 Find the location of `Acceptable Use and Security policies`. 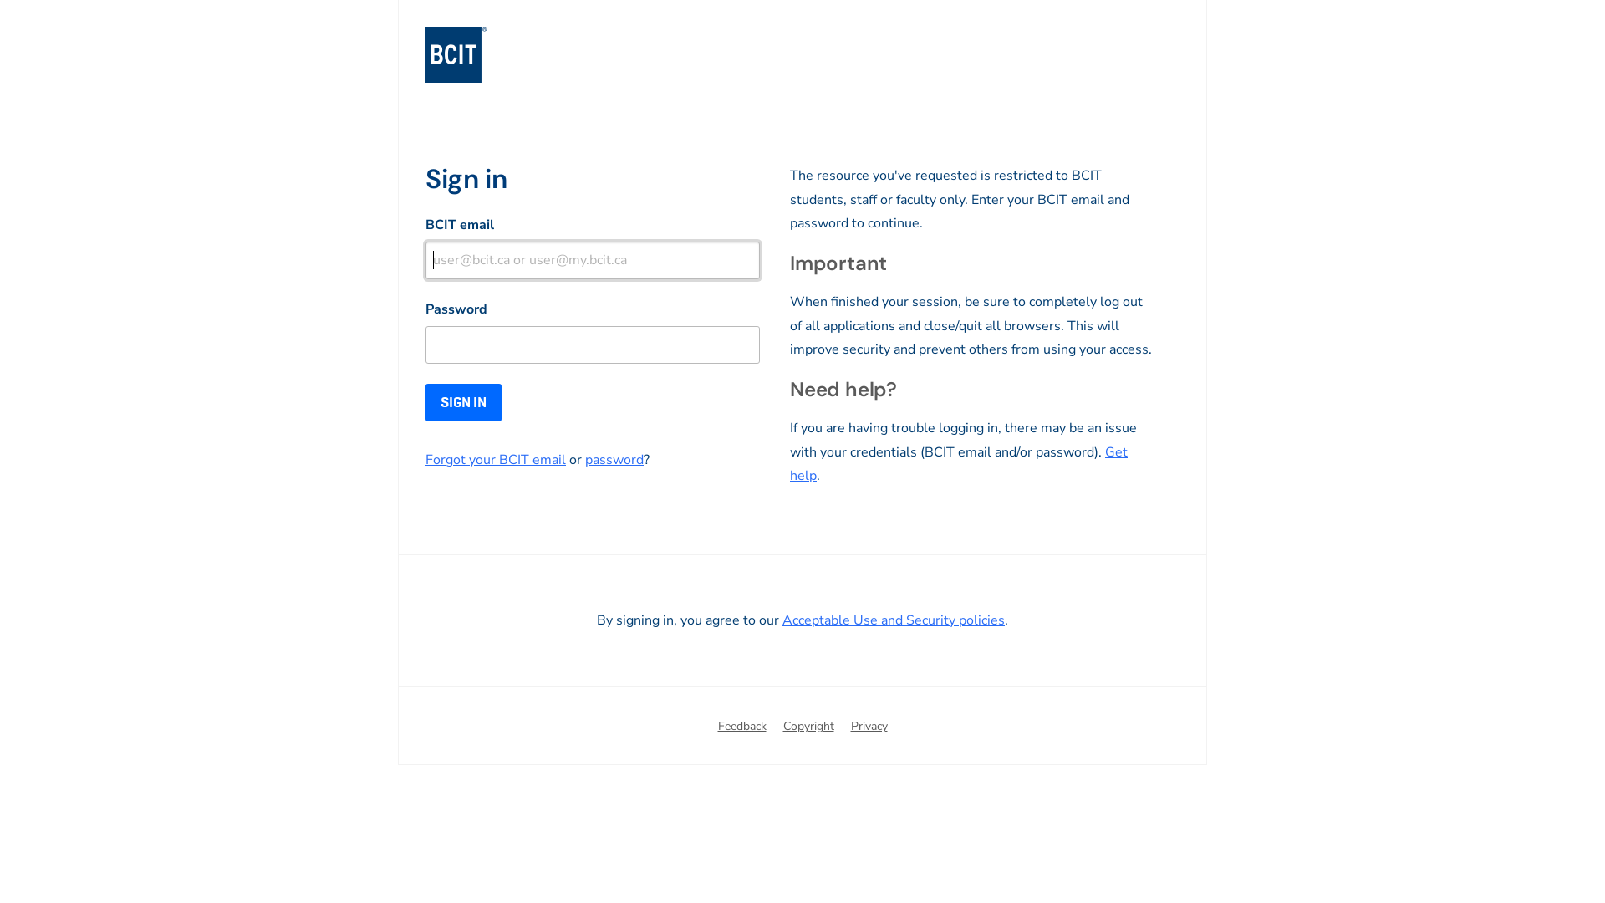

Acceptable Use and Security policies is located at coordinates (894, 620).